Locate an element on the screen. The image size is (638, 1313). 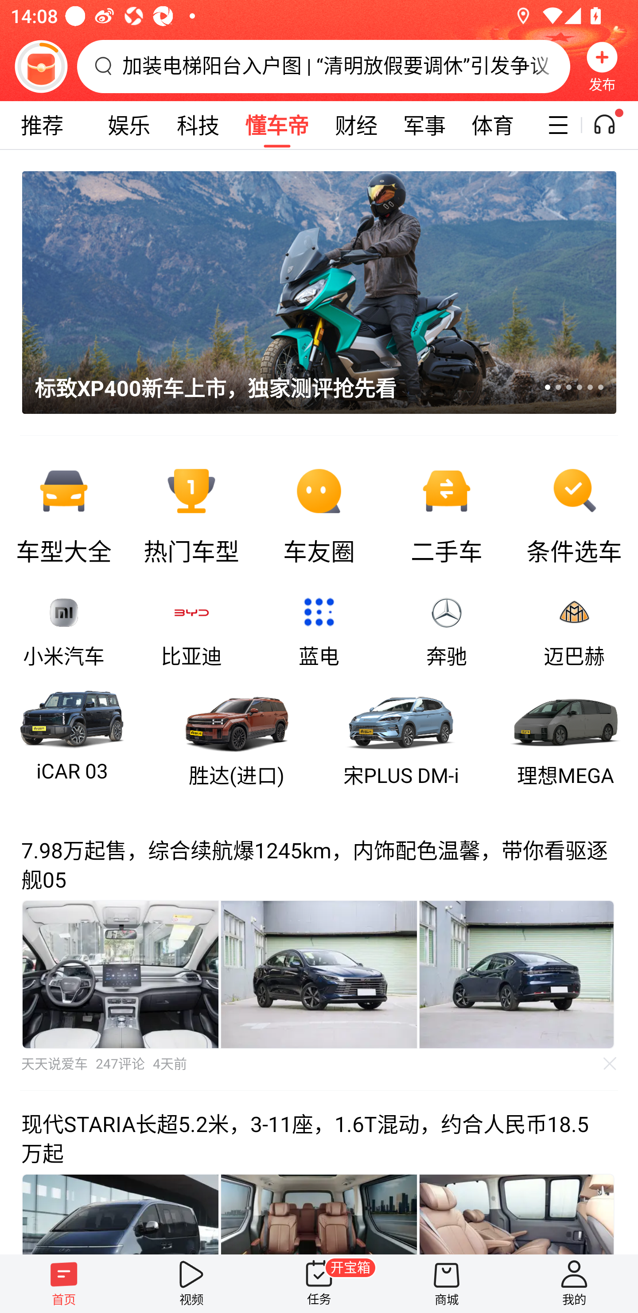
视频 is located at coordinates (191, 1283).